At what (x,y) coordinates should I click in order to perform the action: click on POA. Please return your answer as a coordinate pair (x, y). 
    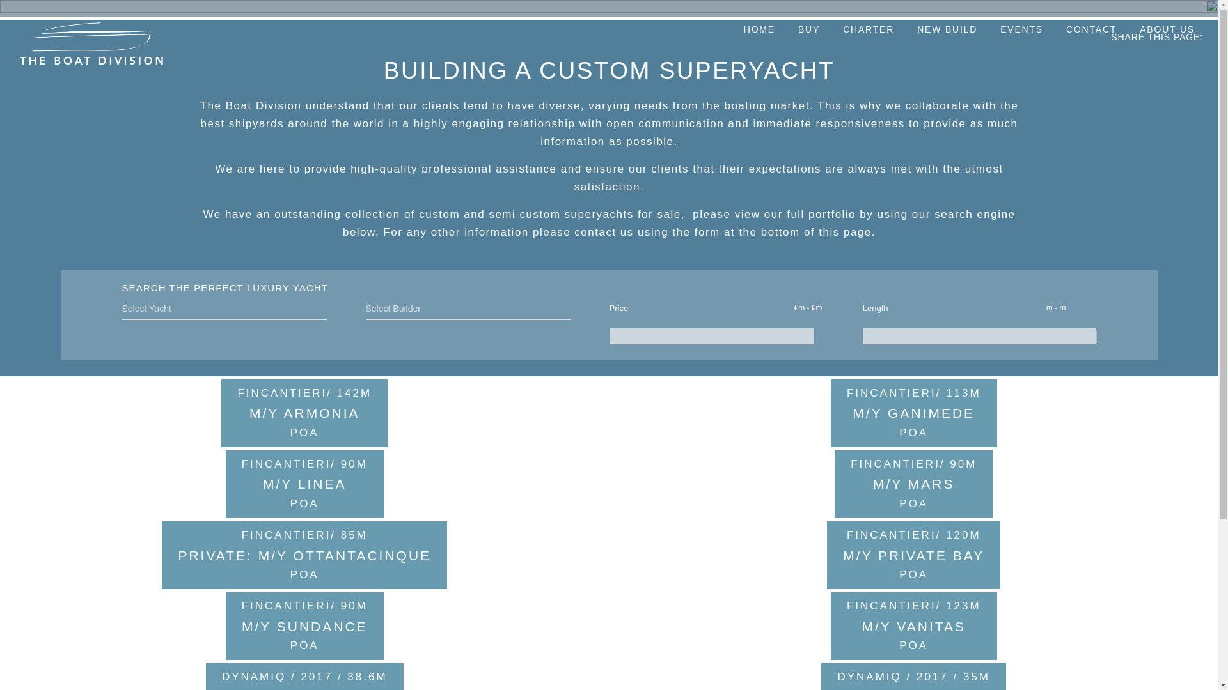
    Looking at the image, I should click on (913, 433).